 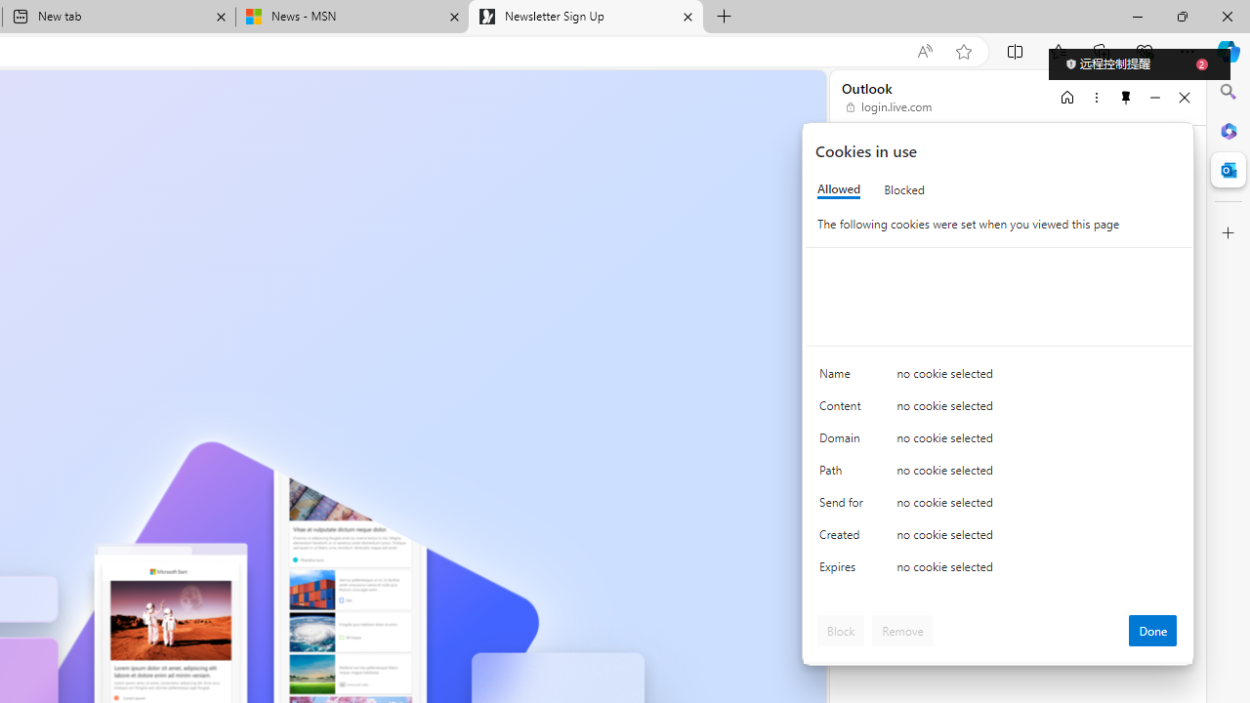 What do you see at coordinates (844, 410) in the screenshot?
I see `Content` at bounding box center [844, 410].